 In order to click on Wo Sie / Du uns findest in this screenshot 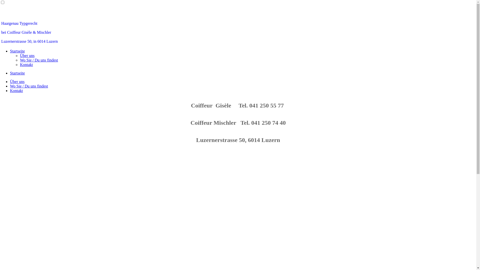, I will do `click(29, 86)`.